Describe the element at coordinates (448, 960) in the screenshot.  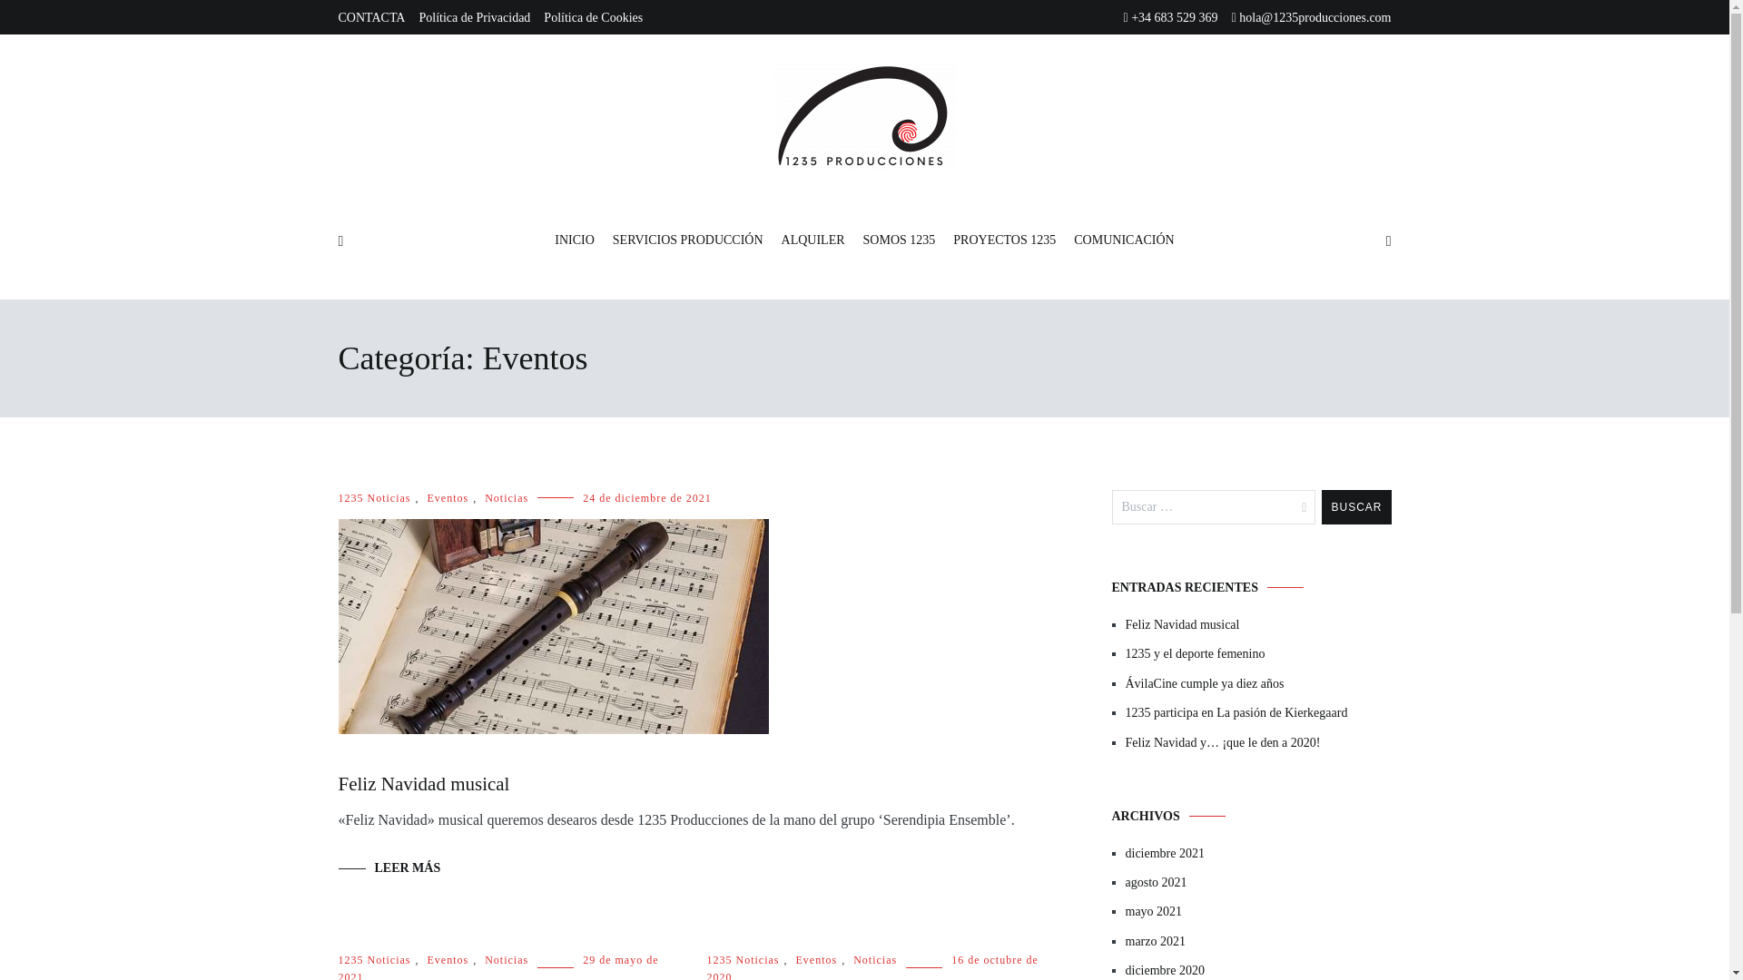
I see `Eventos` at that location.